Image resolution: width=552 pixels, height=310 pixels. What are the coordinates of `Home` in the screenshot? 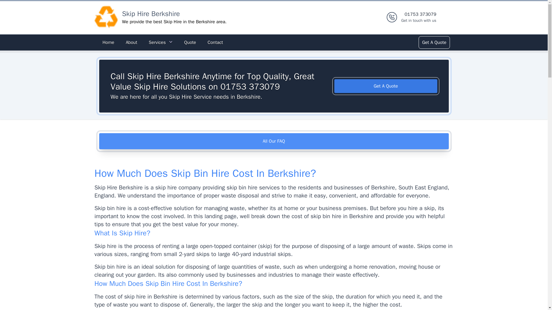 It's located at (108, 42).